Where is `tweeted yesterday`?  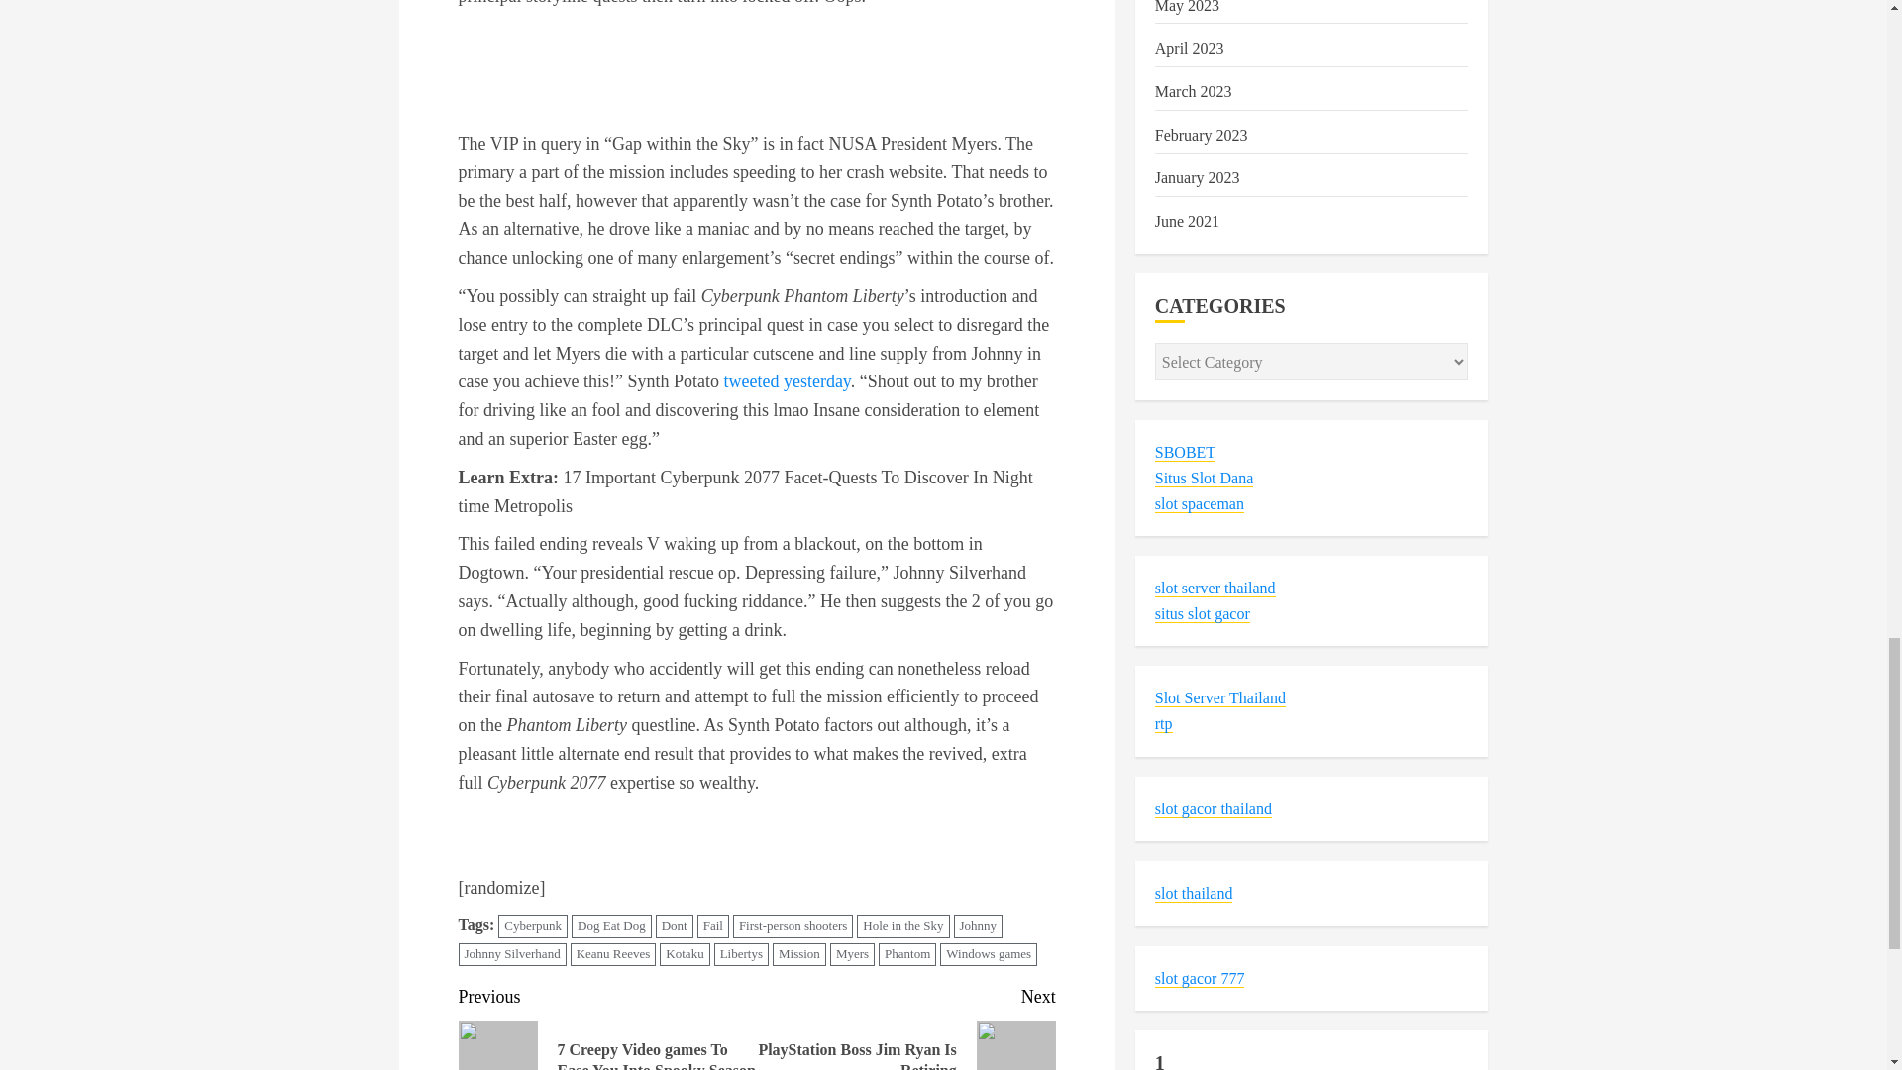
tweeted yesterday is located at coordinates (787, 380).